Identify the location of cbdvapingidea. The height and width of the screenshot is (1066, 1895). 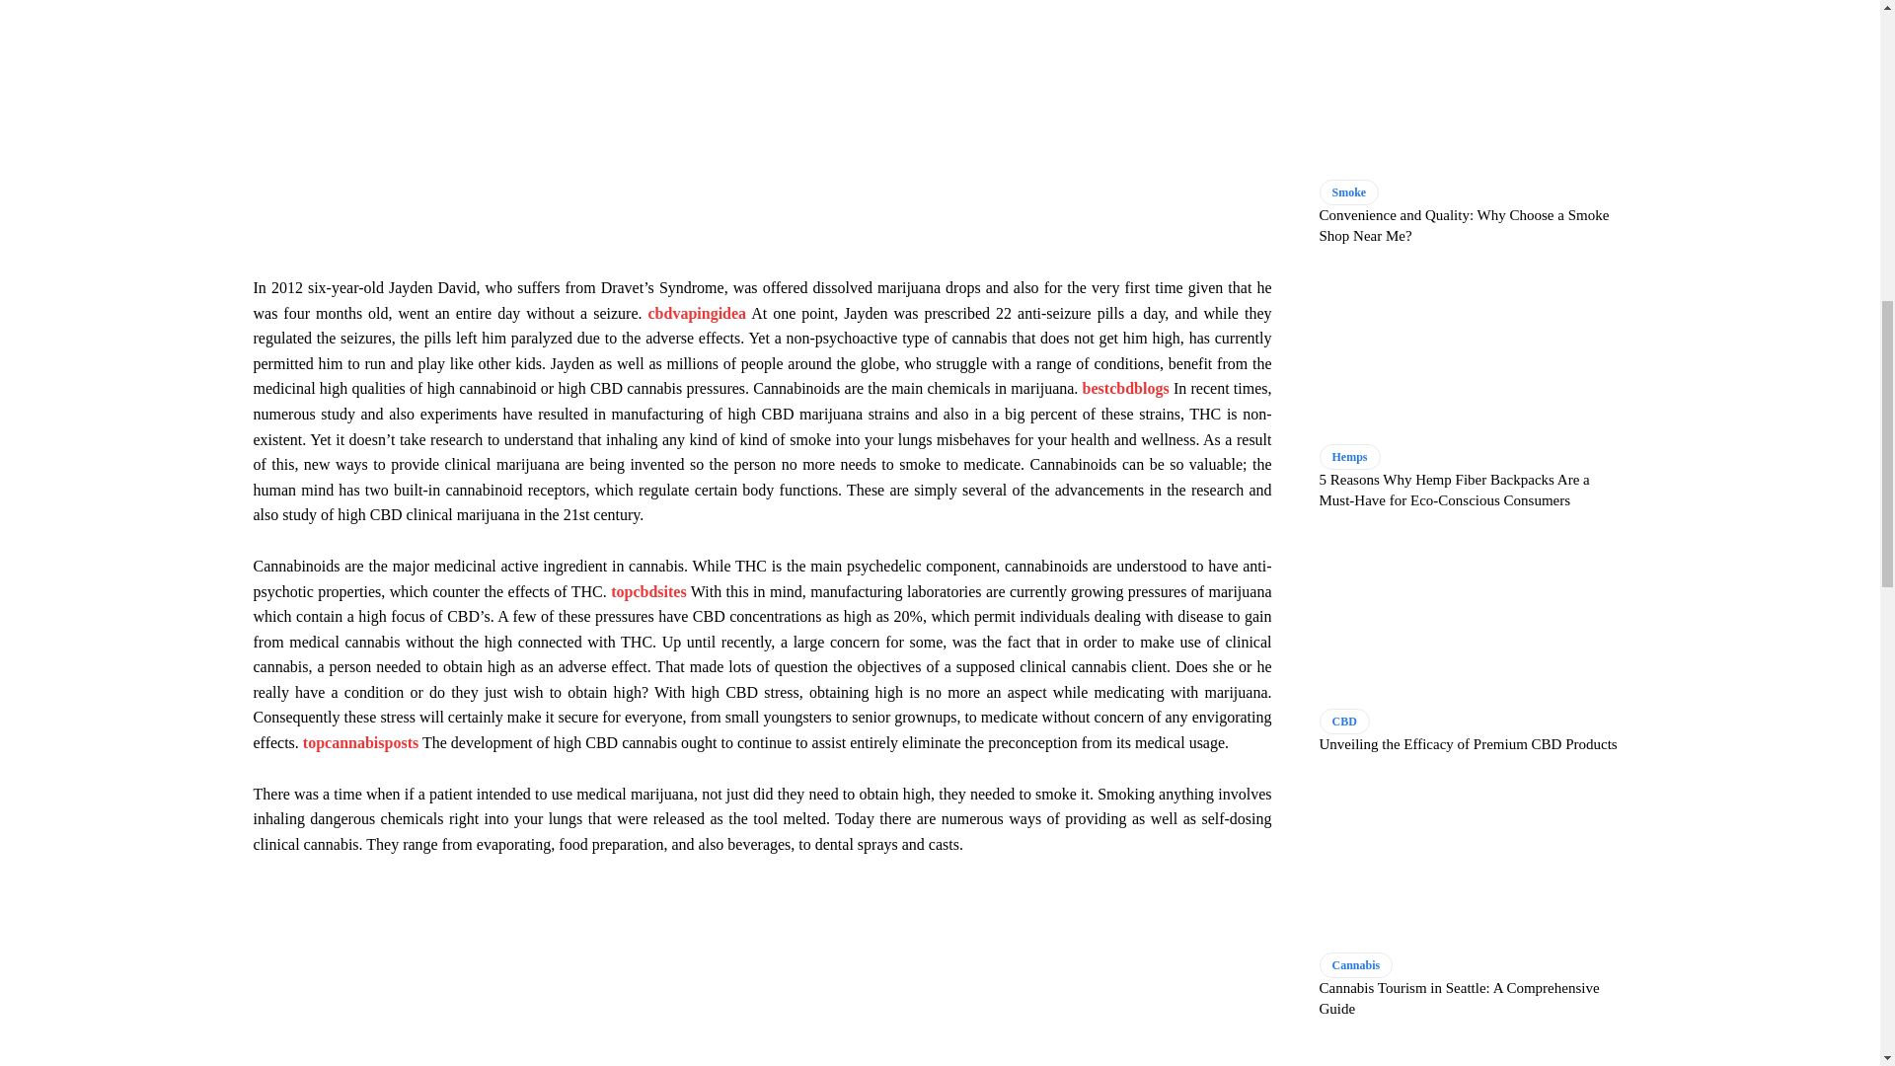
(697, 313).